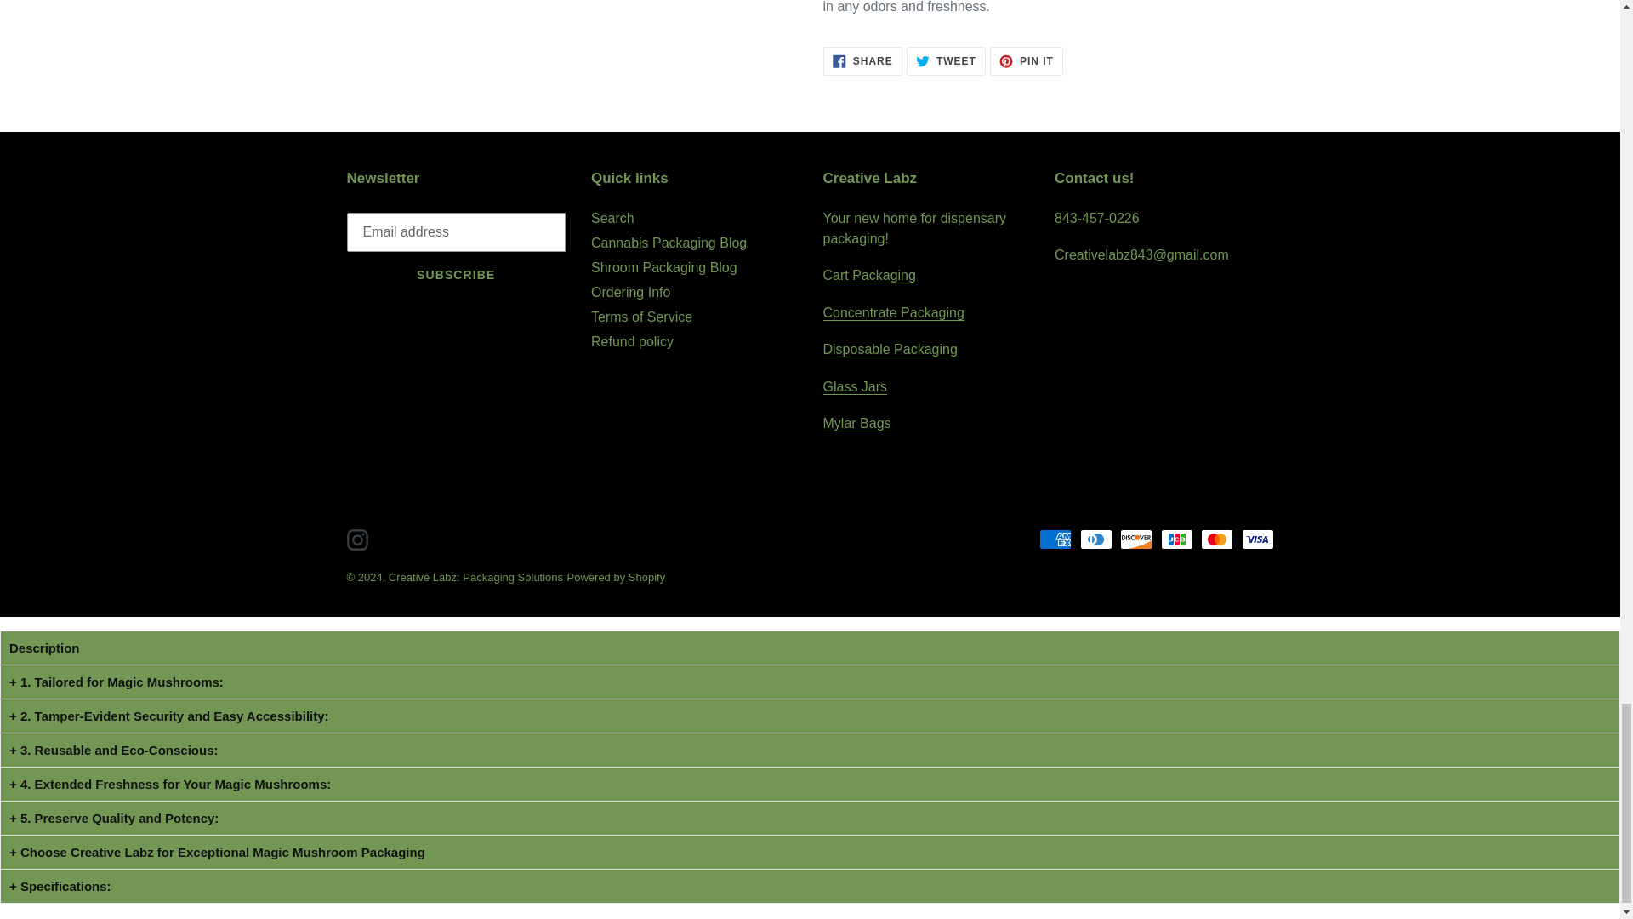  Describe the element at coordinates (869, 276) in the screenshot. I see `Cartridge Packaging` at that location.